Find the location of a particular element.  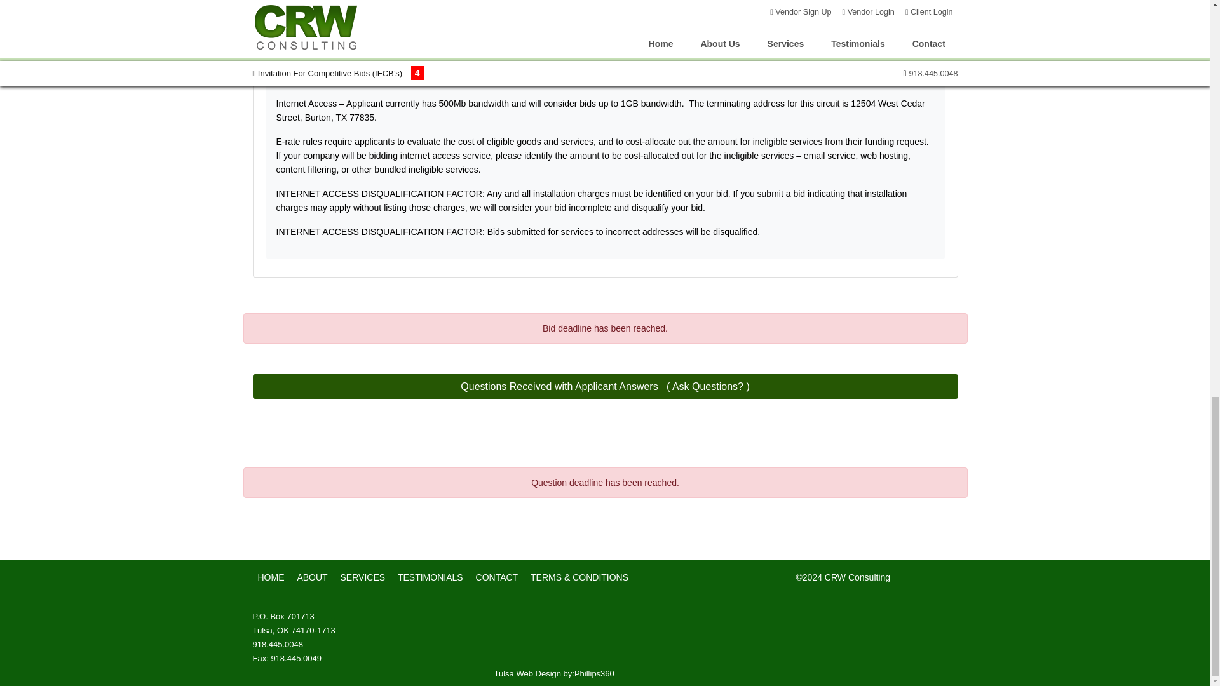

SERVICES is located at coordinates (362, 577).